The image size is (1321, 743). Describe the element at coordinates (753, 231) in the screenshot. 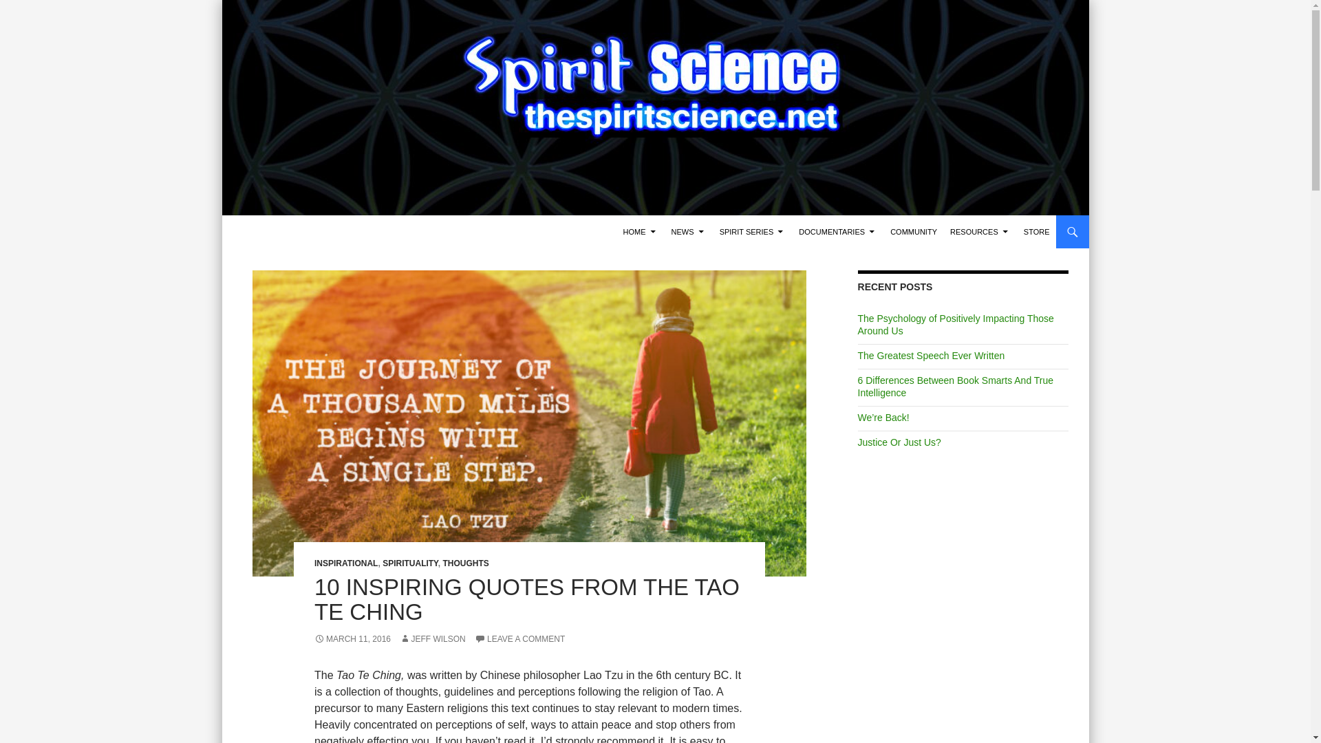

I see `SPIRIT SERIES` at that location.